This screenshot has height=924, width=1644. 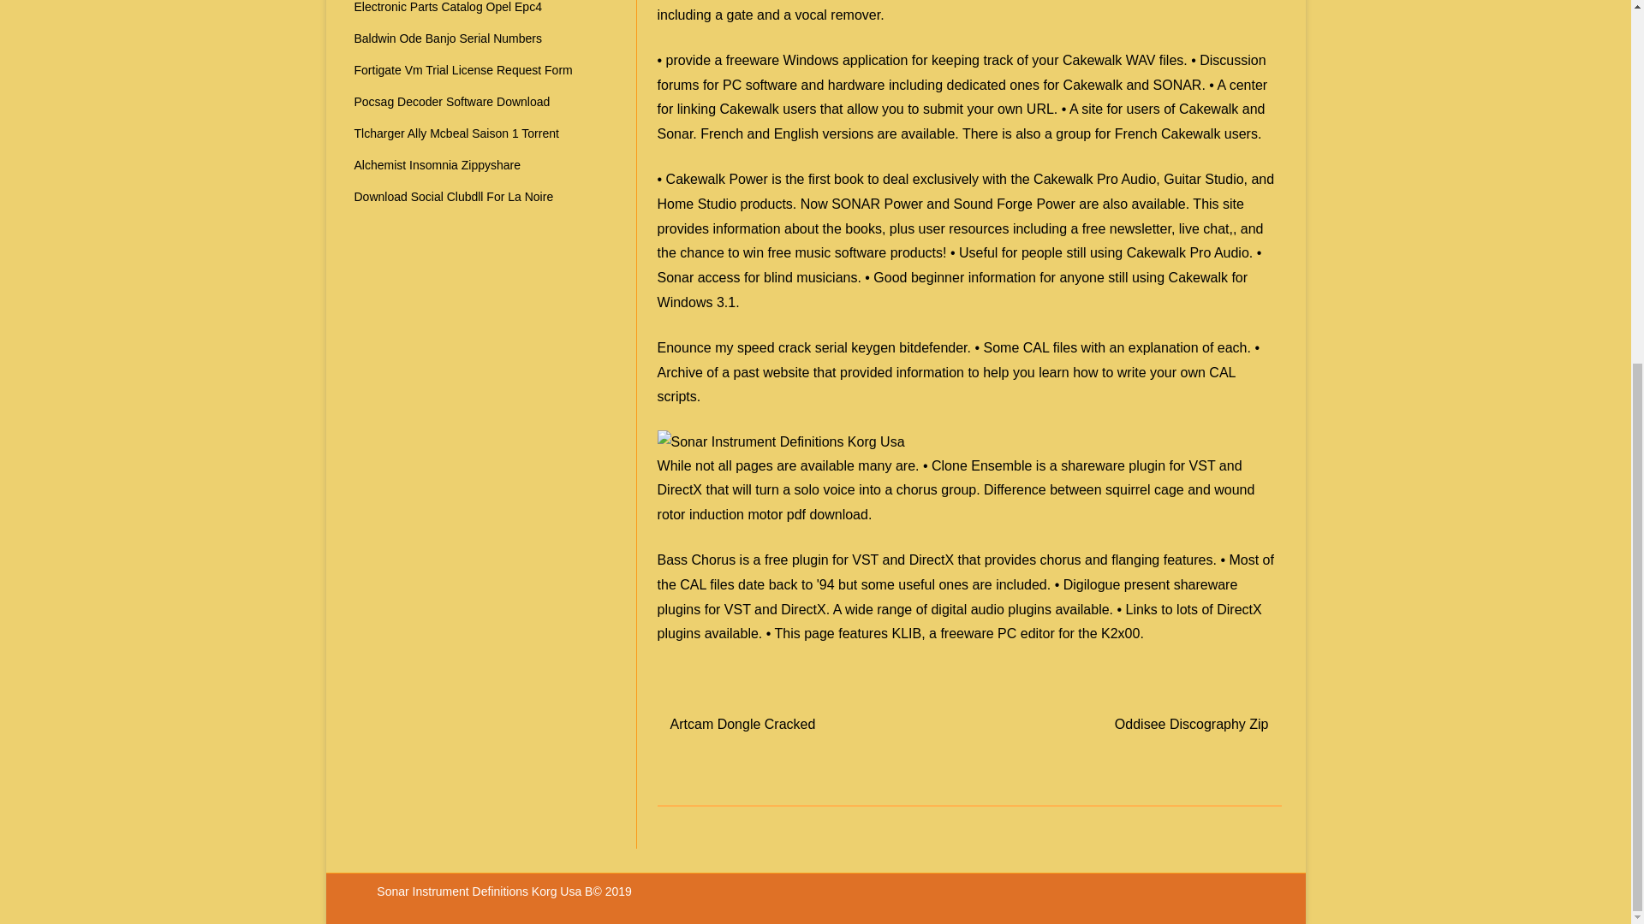 What do you see at coordinates (743, 724) in the screenshot?
I see `Artcam Dongle Cracked` at bounding box center [743, 724].